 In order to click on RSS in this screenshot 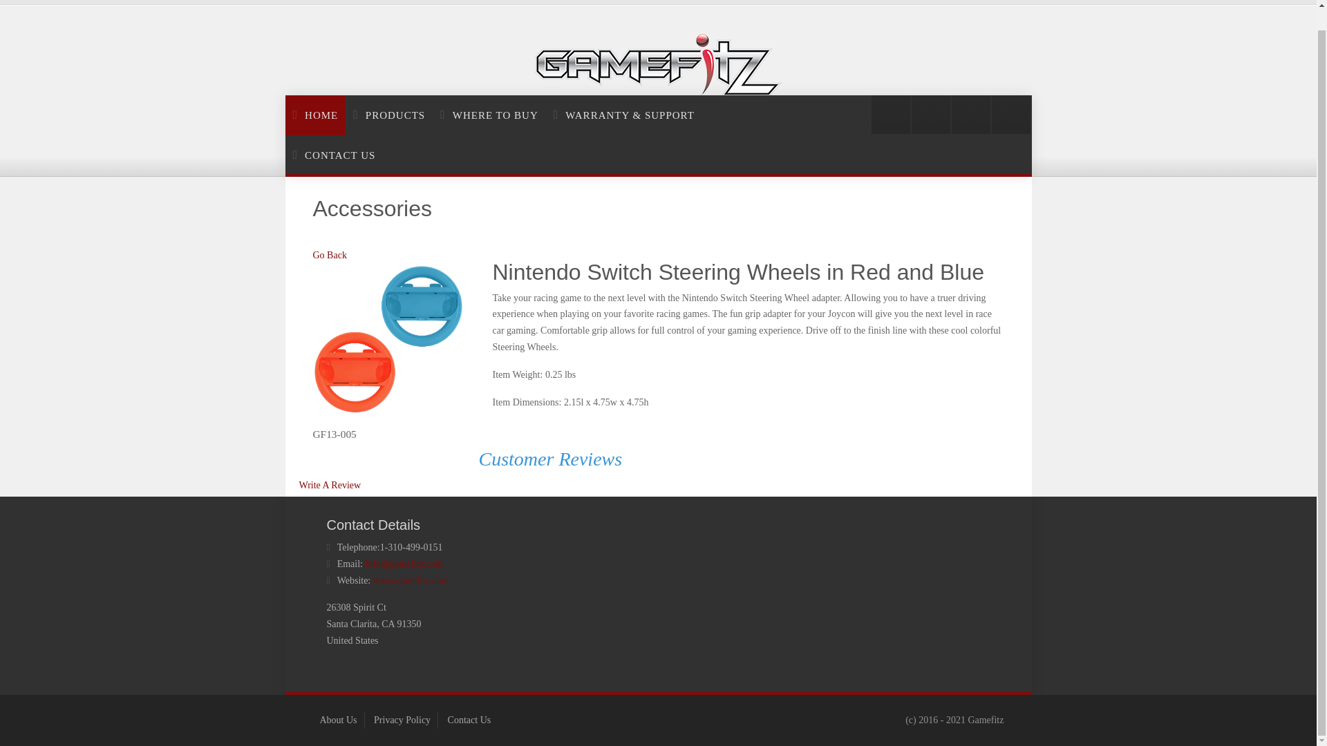, I will do `click(891, 115)`.